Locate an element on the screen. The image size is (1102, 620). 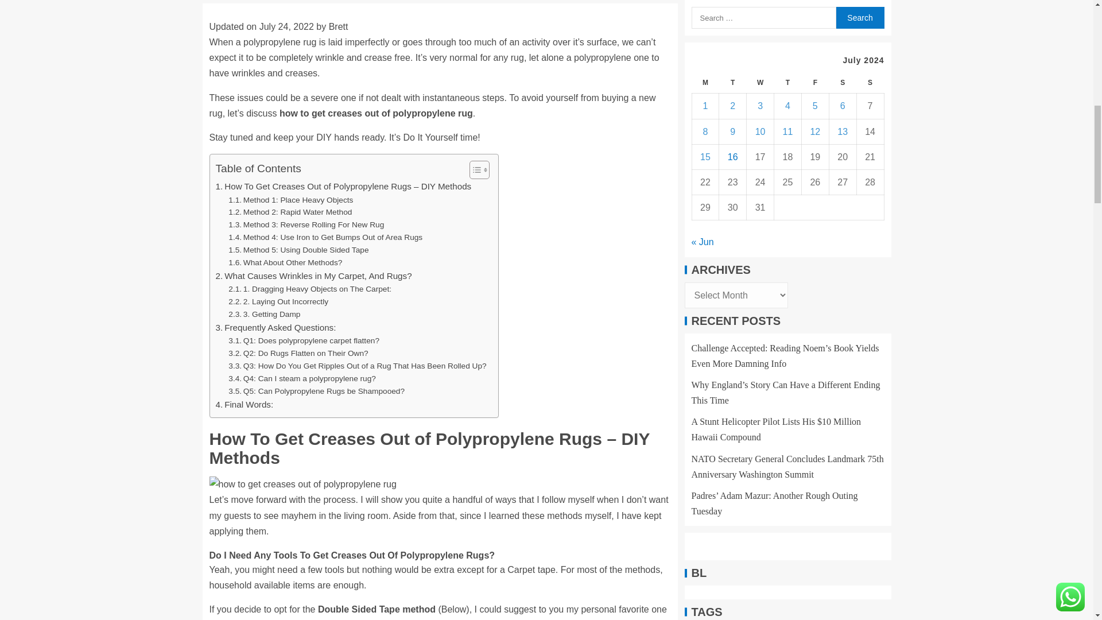
Method 1: Place Heavy Objects is located at coordinates (290, 200).